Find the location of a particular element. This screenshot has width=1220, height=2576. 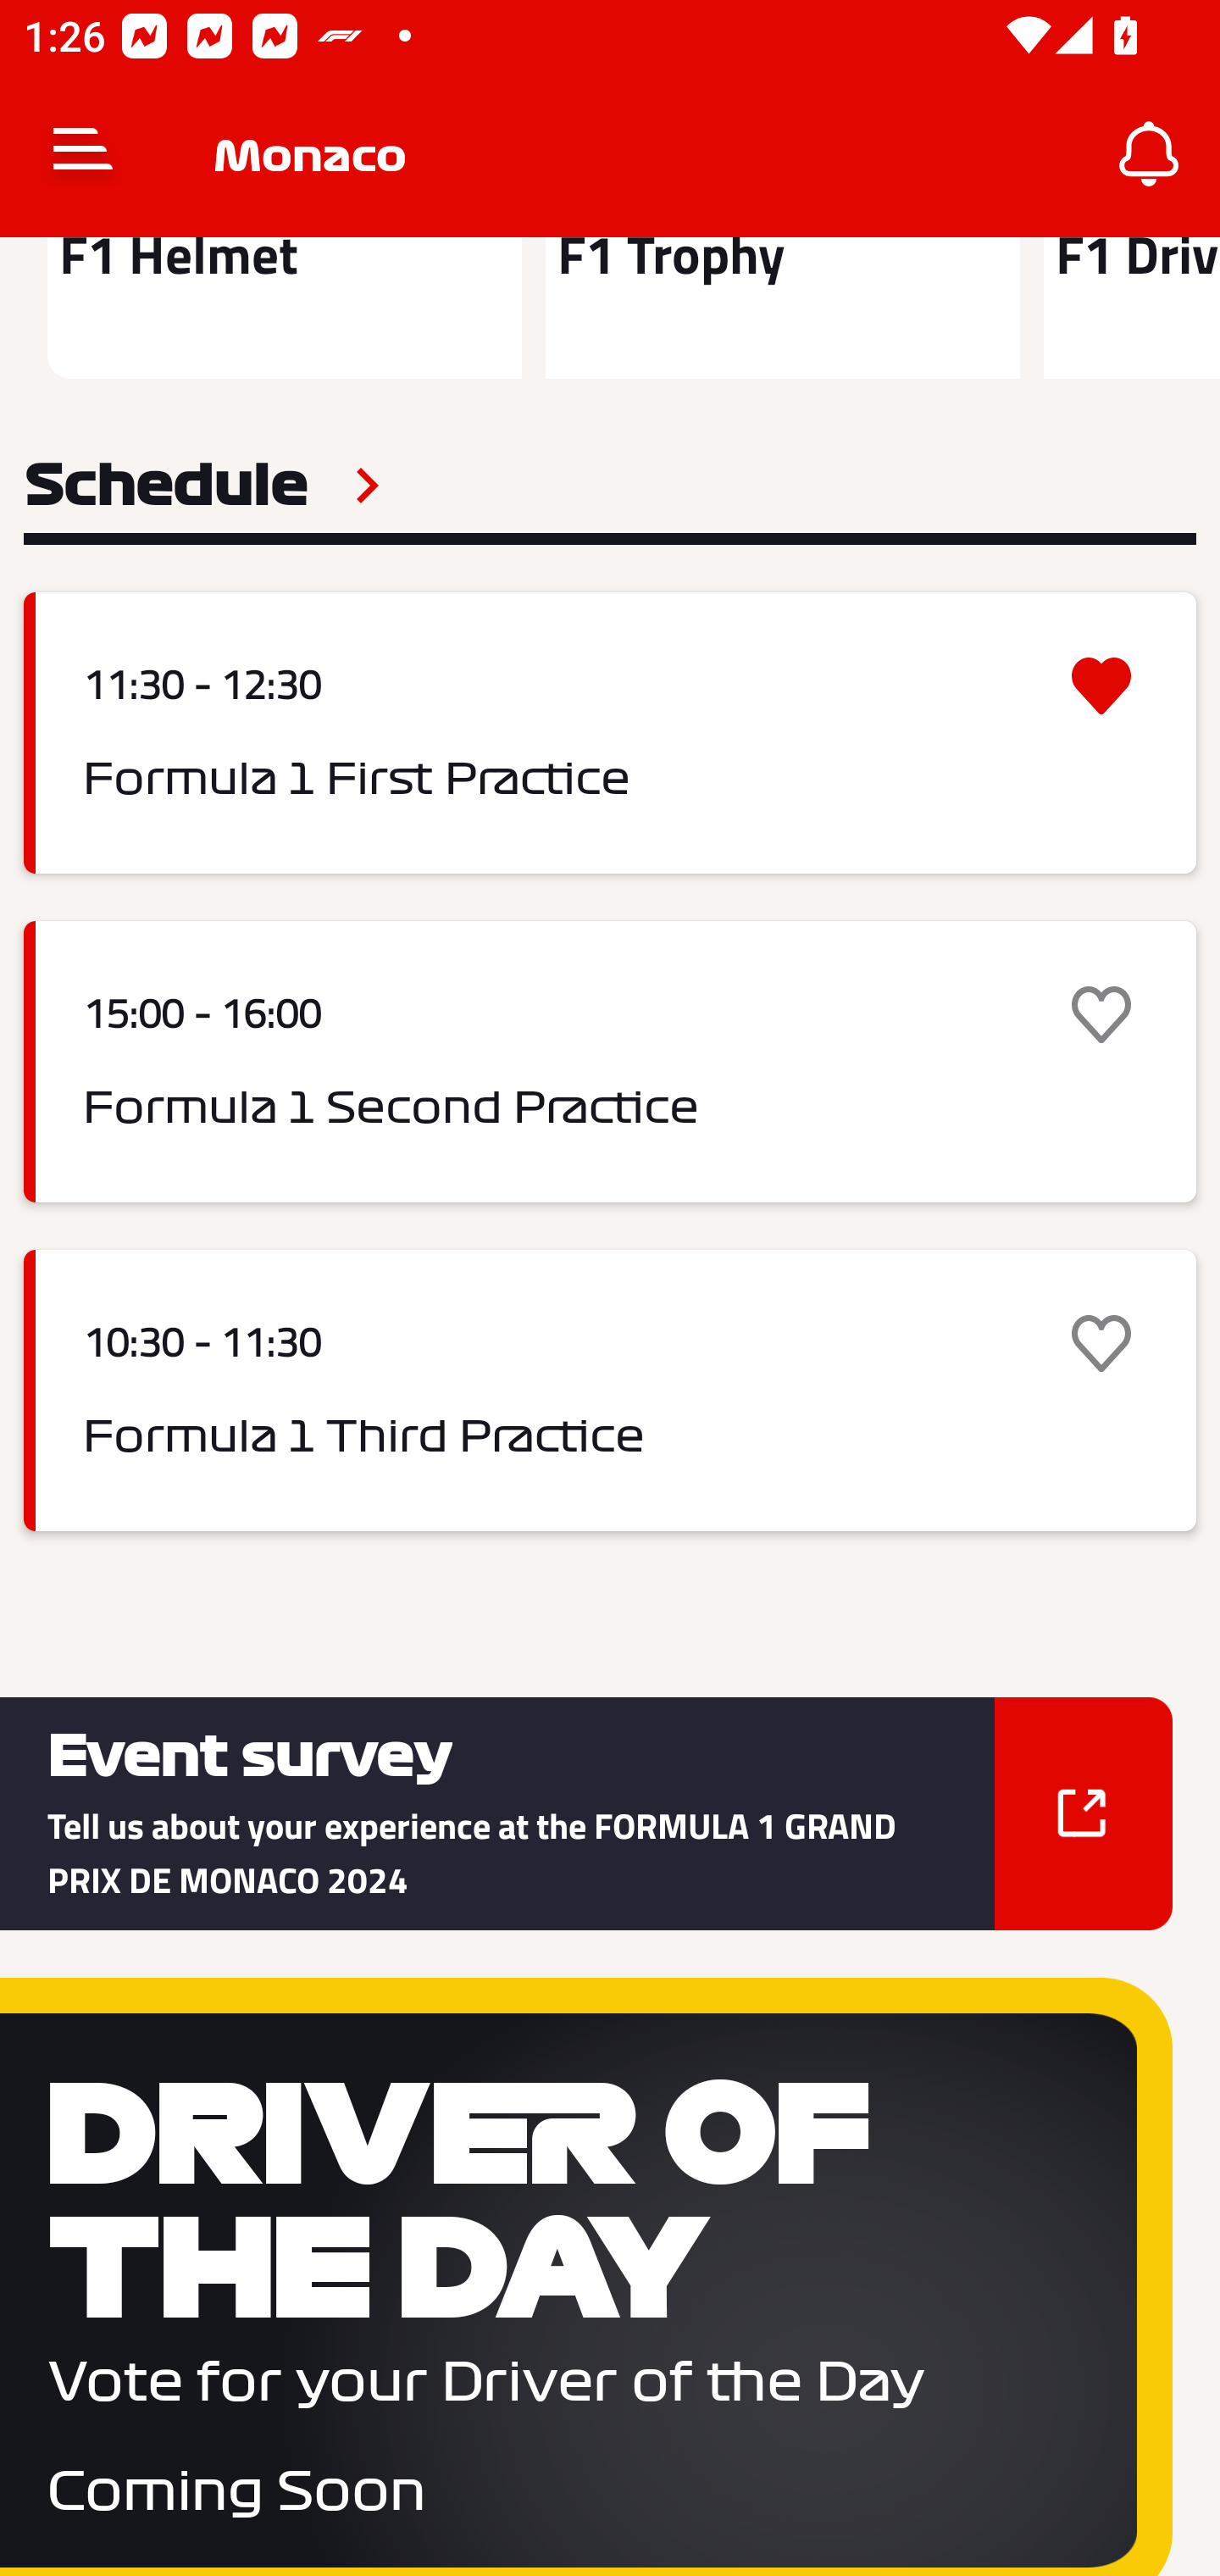

F1 Helmet is located at coordinates (285, 307).